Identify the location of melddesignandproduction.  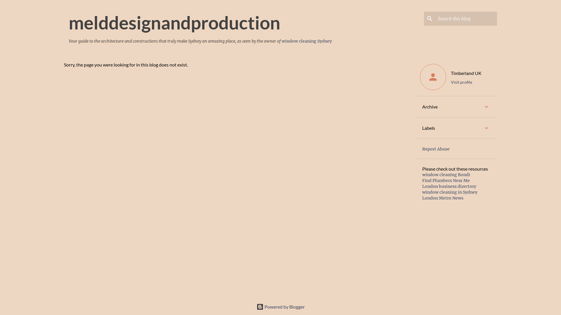
(174, 22).